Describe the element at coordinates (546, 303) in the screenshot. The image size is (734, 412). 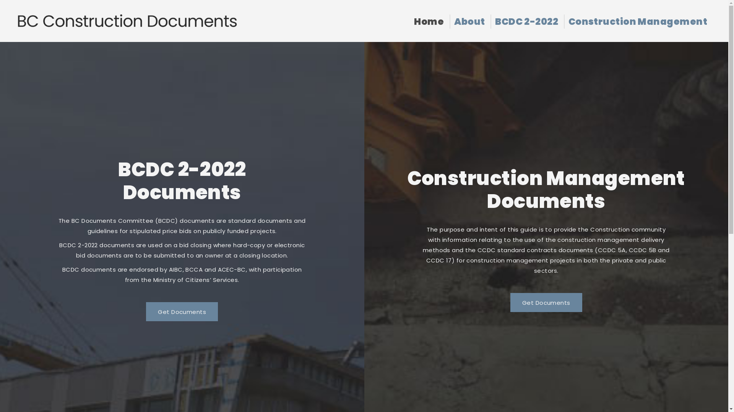
I see `Get Documents` at that location.